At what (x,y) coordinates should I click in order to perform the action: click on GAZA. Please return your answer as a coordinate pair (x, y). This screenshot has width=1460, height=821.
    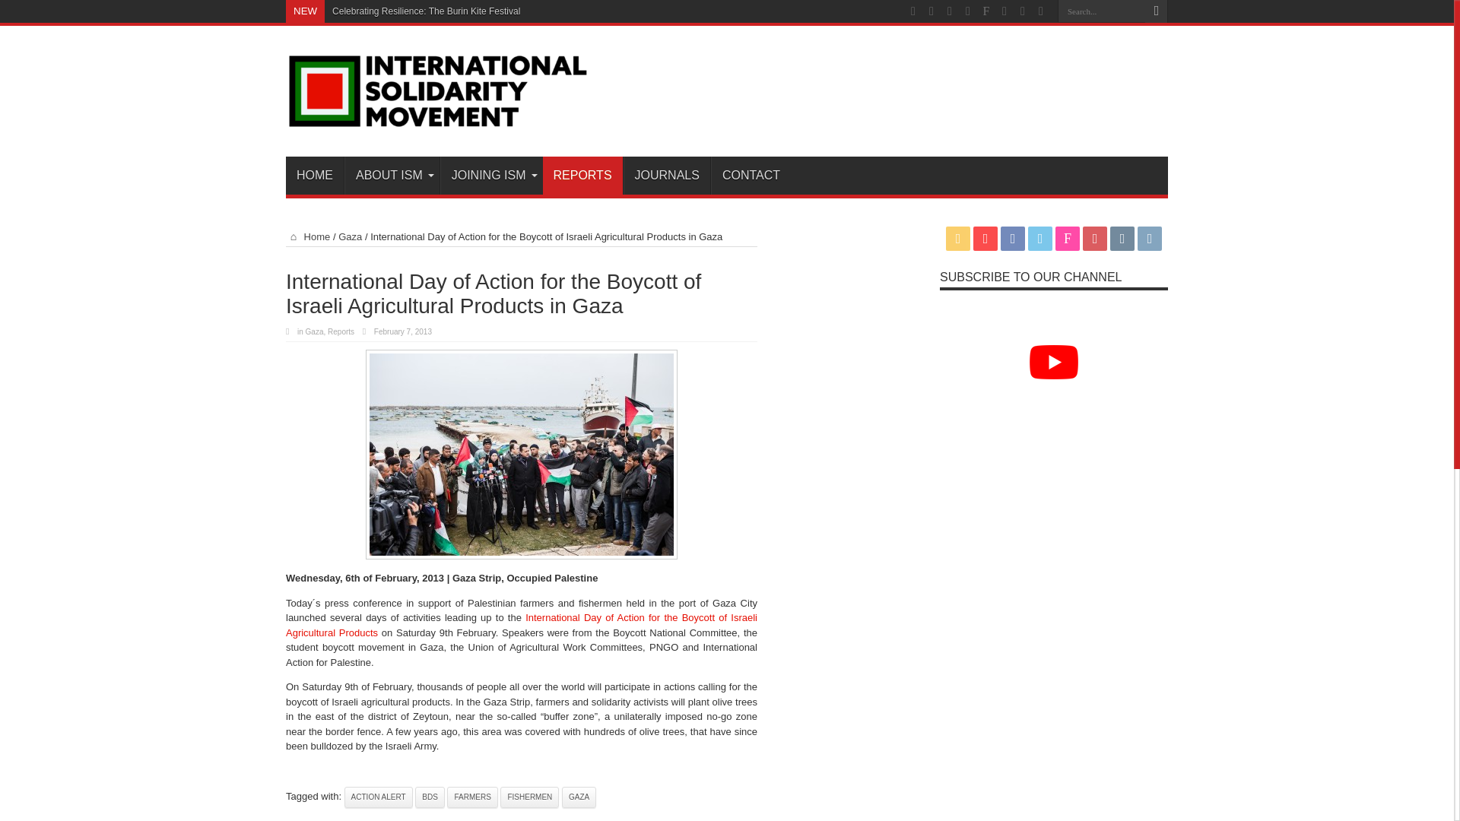
    Looking at the image, I should click on (579, 796).